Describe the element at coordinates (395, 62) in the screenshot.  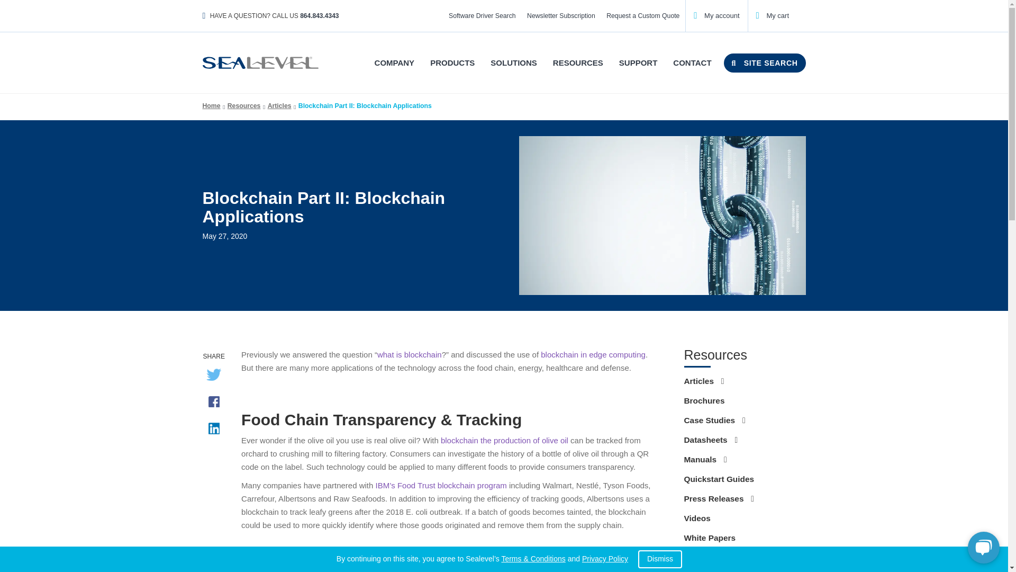
I see `COMPANY` at that location.